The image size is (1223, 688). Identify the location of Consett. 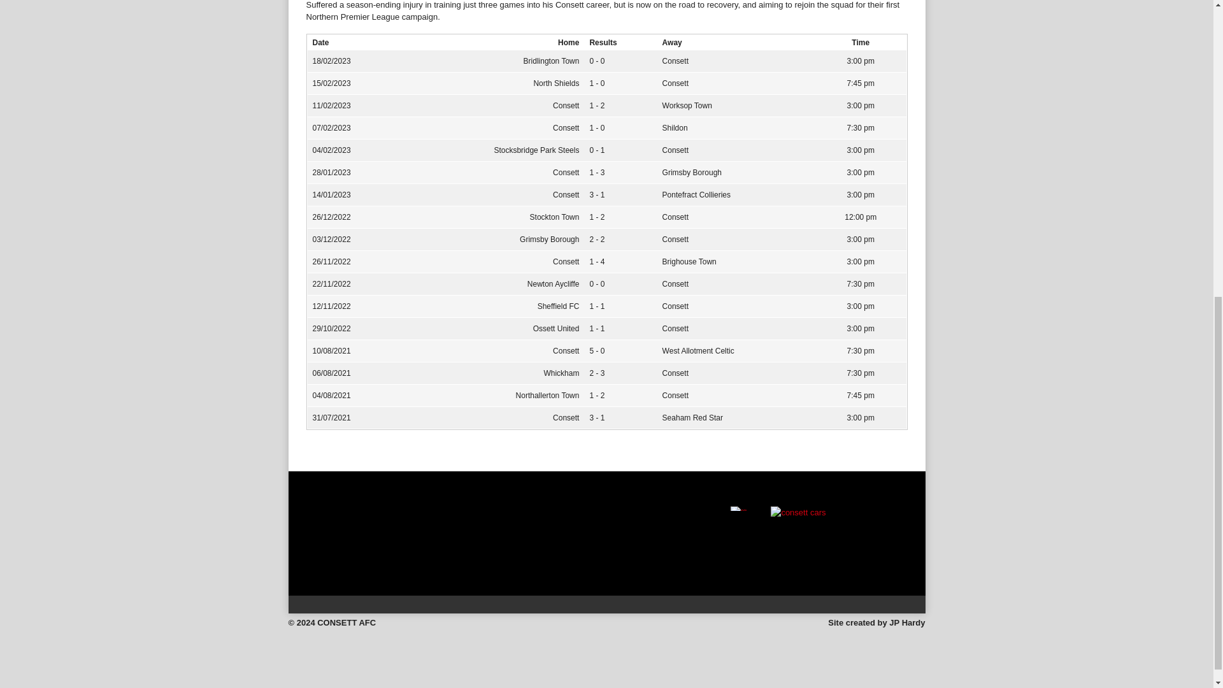
(675, 83).